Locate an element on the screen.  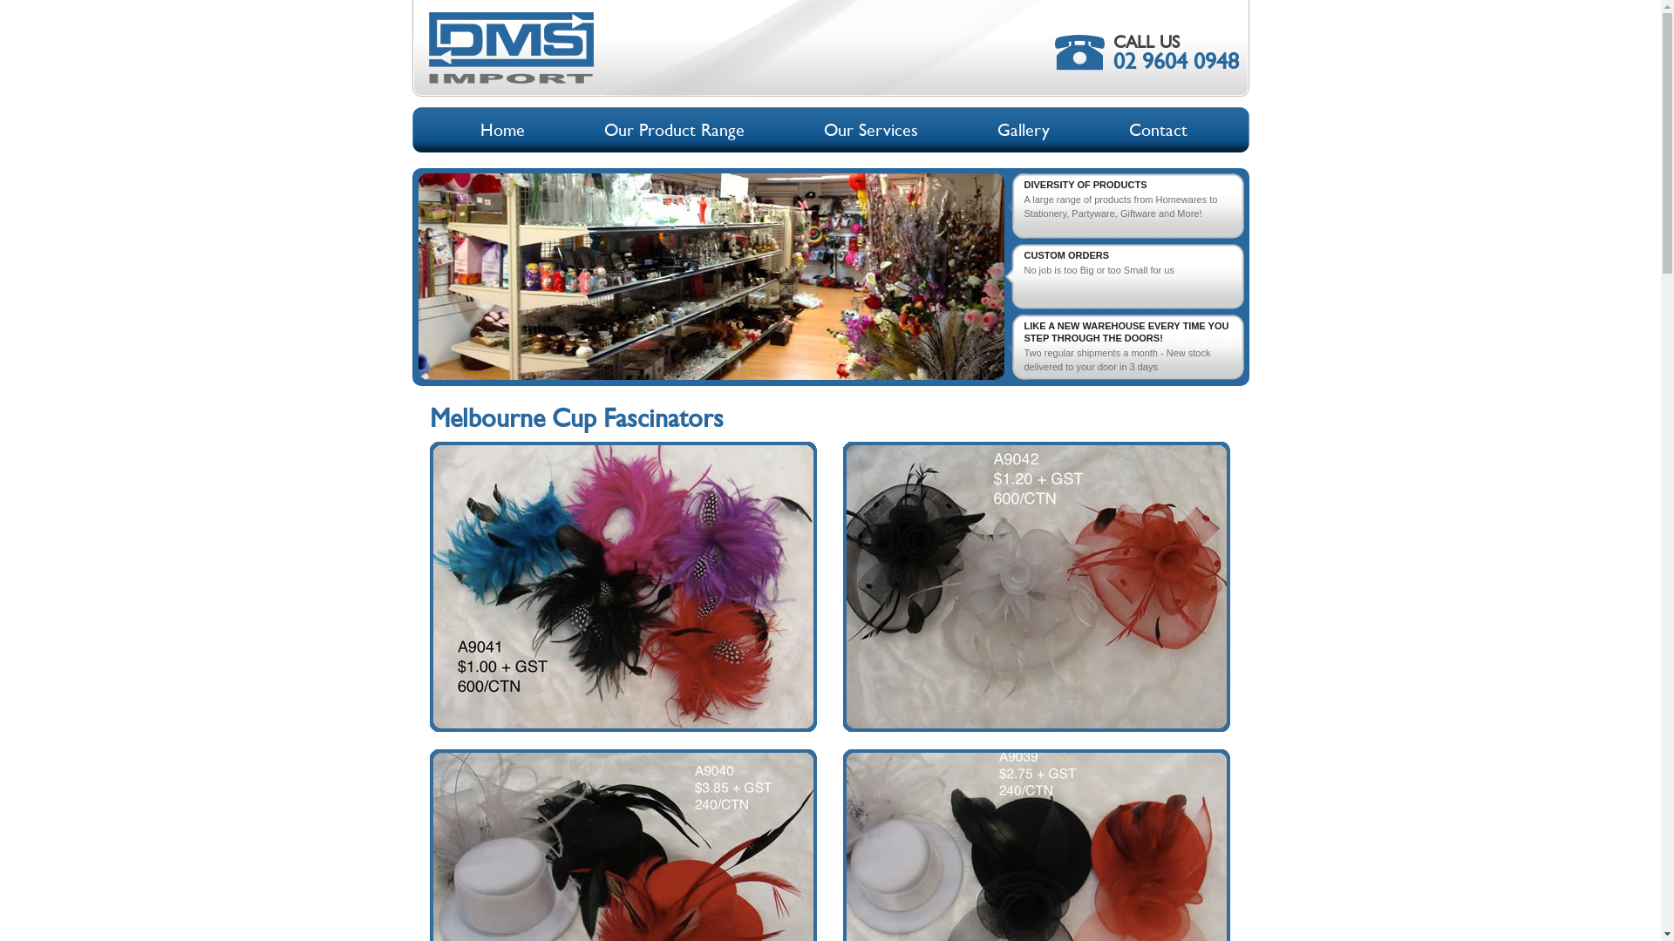
Home is located at coordinates (507, 130).